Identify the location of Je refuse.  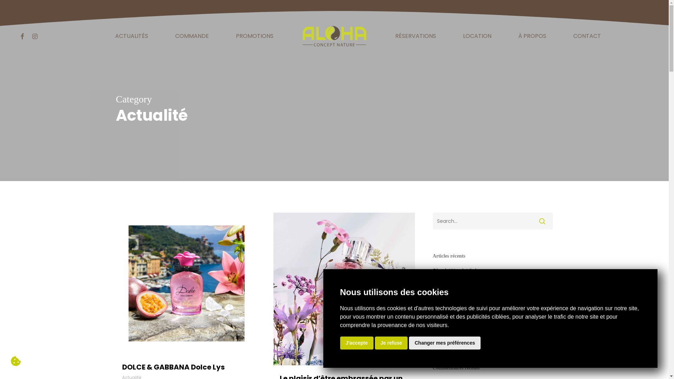
(391, 343).